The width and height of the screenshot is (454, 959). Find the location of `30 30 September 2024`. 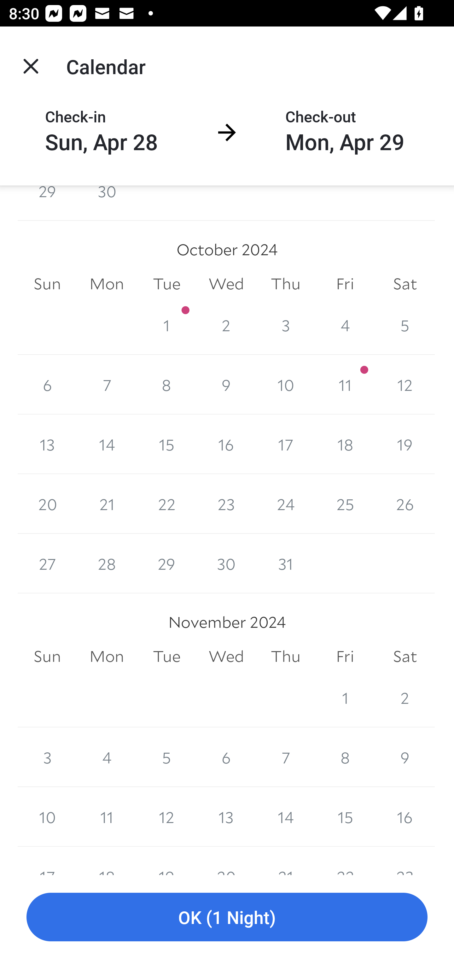

30 30 September 2024 is located at coordinates (107, 203).